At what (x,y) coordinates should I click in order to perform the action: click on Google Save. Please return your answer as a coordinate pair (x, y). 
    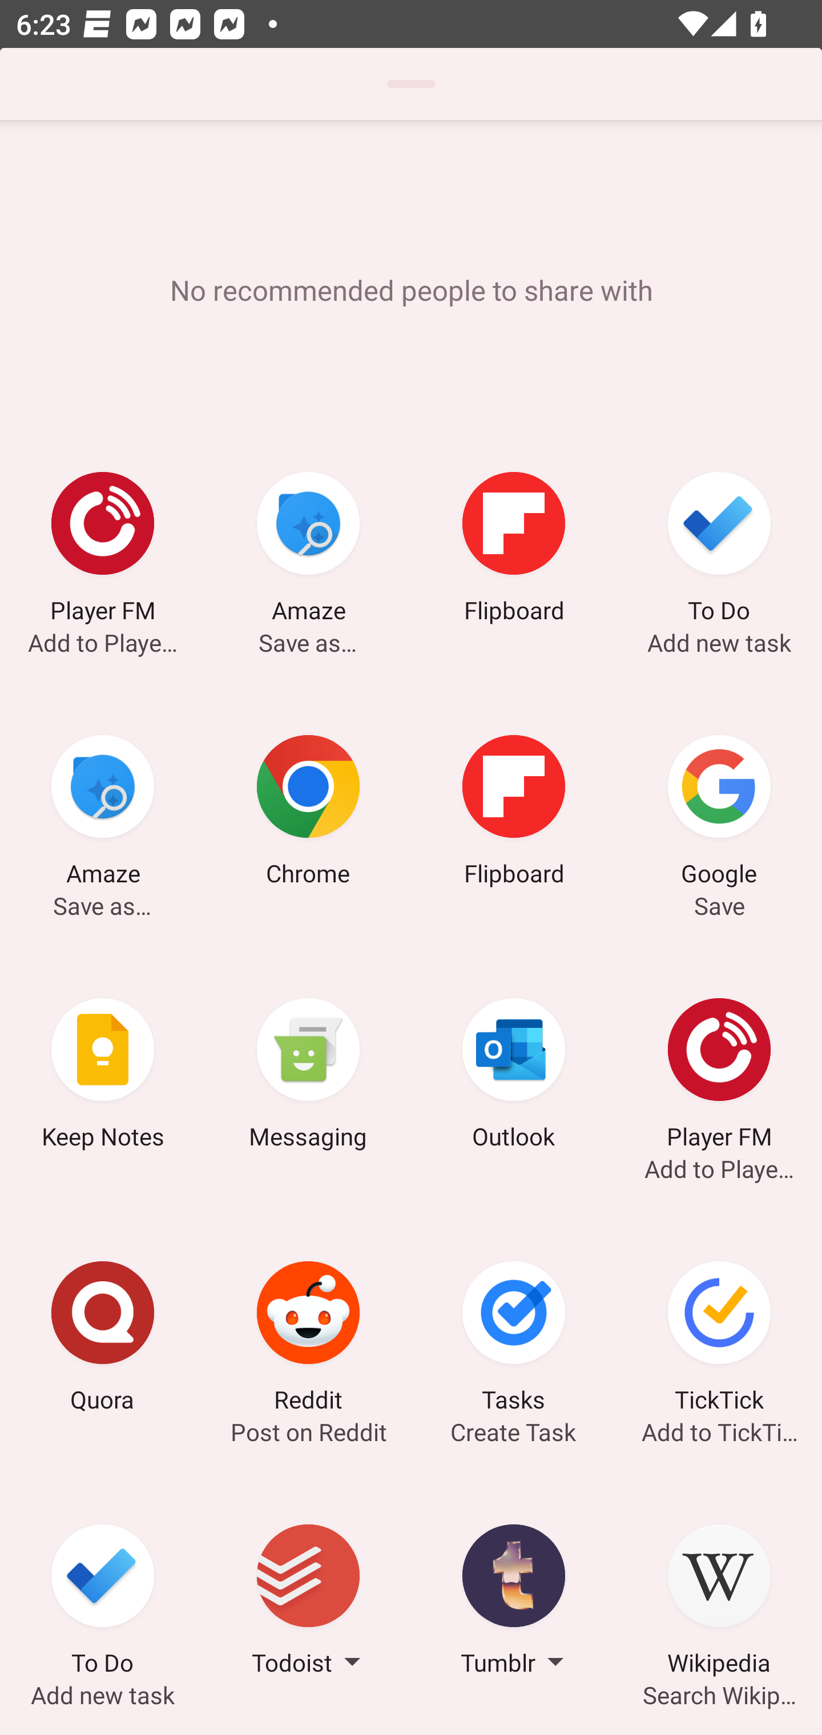
    Looking at the image, I should click on (719, 813).